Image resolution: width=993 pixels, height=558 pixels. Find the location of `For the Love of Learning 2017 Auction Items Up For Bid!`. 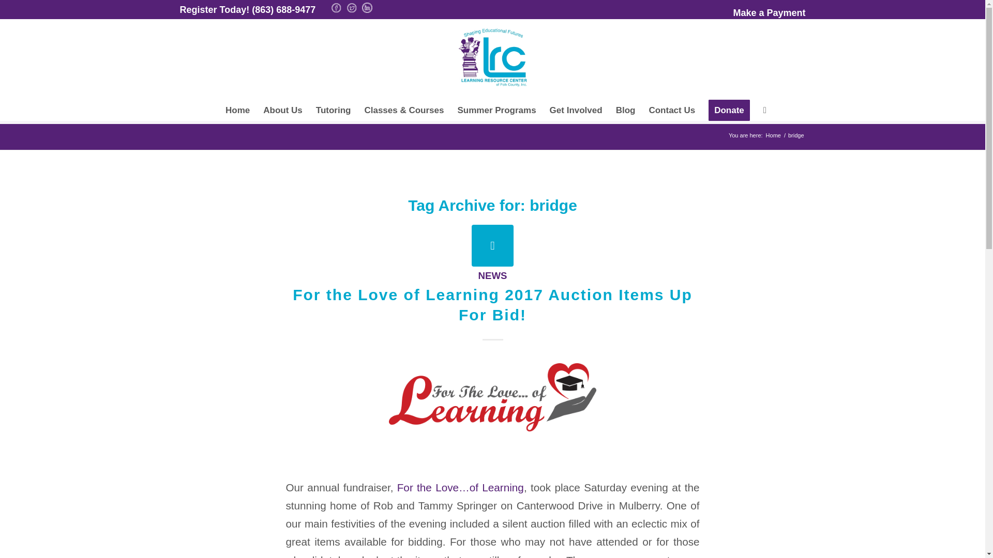

For the Love of Learning 2017 Auction Items Up For Bid! is located at coordinates (492, 305).